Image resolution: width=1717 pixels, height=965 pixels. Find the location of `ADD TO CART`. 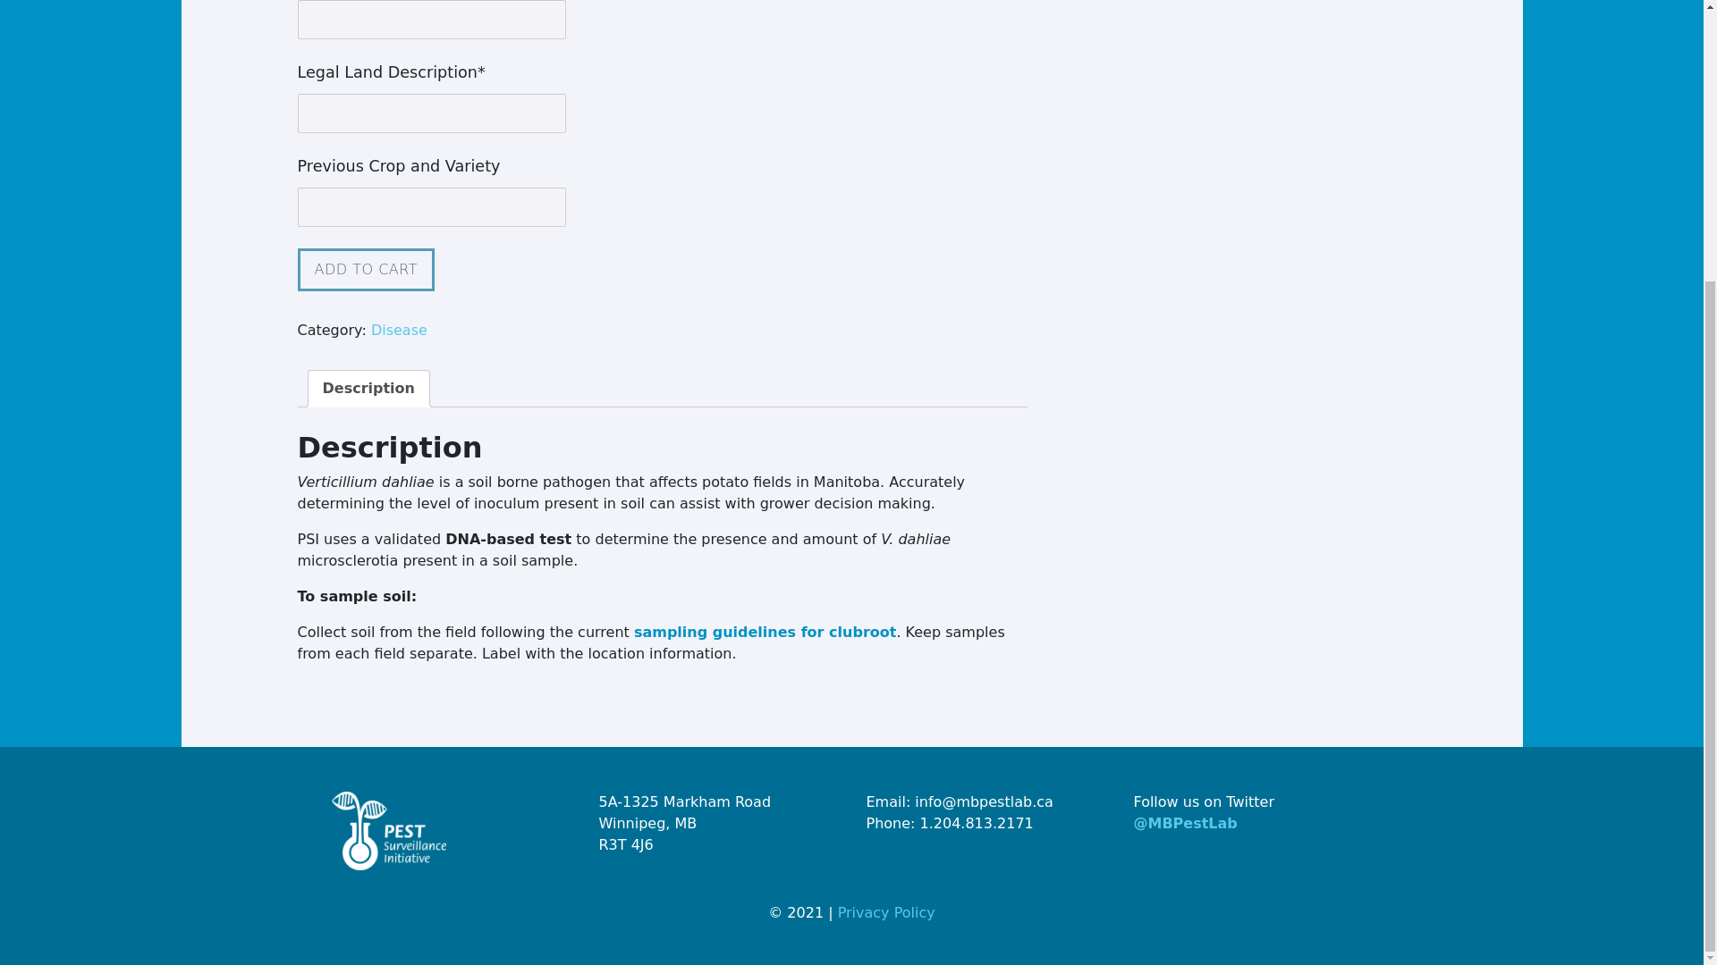

ADD TO CART is located at coordinates (365, 270).